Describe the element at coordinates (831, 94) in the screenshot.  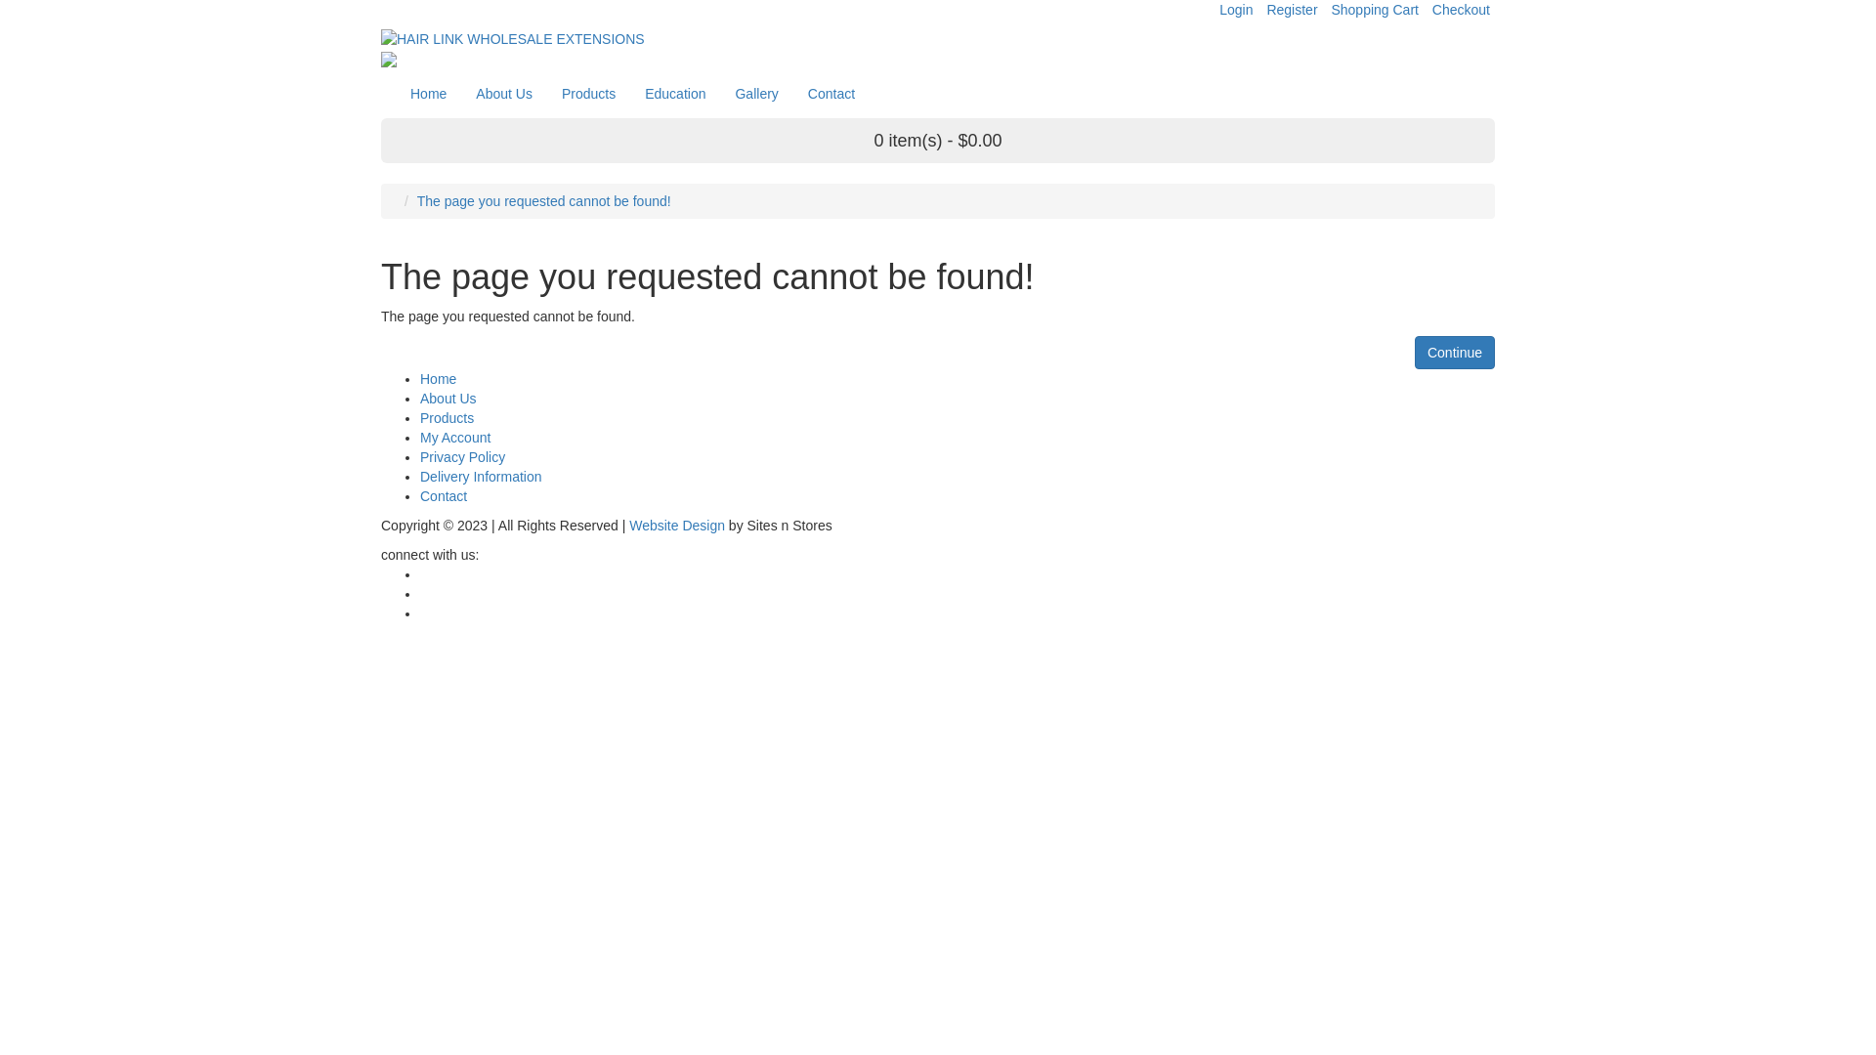
I see `Contact` at that location.